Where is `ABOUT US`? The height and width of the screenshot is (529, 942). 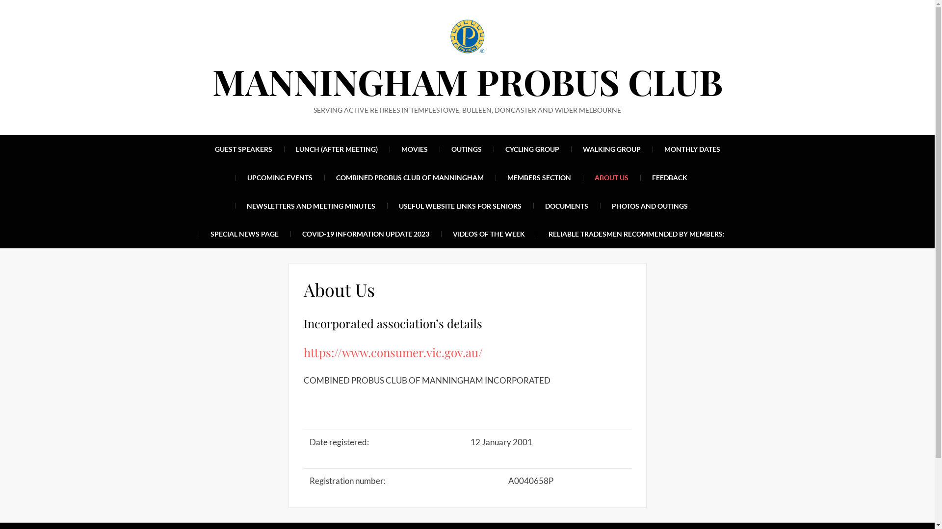 ABOUT US is located at coordinates (611, 178).